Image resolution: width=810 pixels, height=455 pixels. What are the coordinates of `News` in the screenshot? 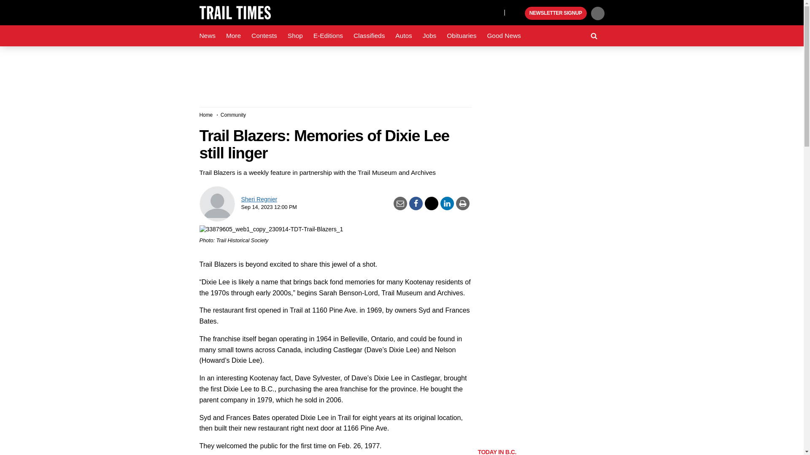 It's located at (207, 36).